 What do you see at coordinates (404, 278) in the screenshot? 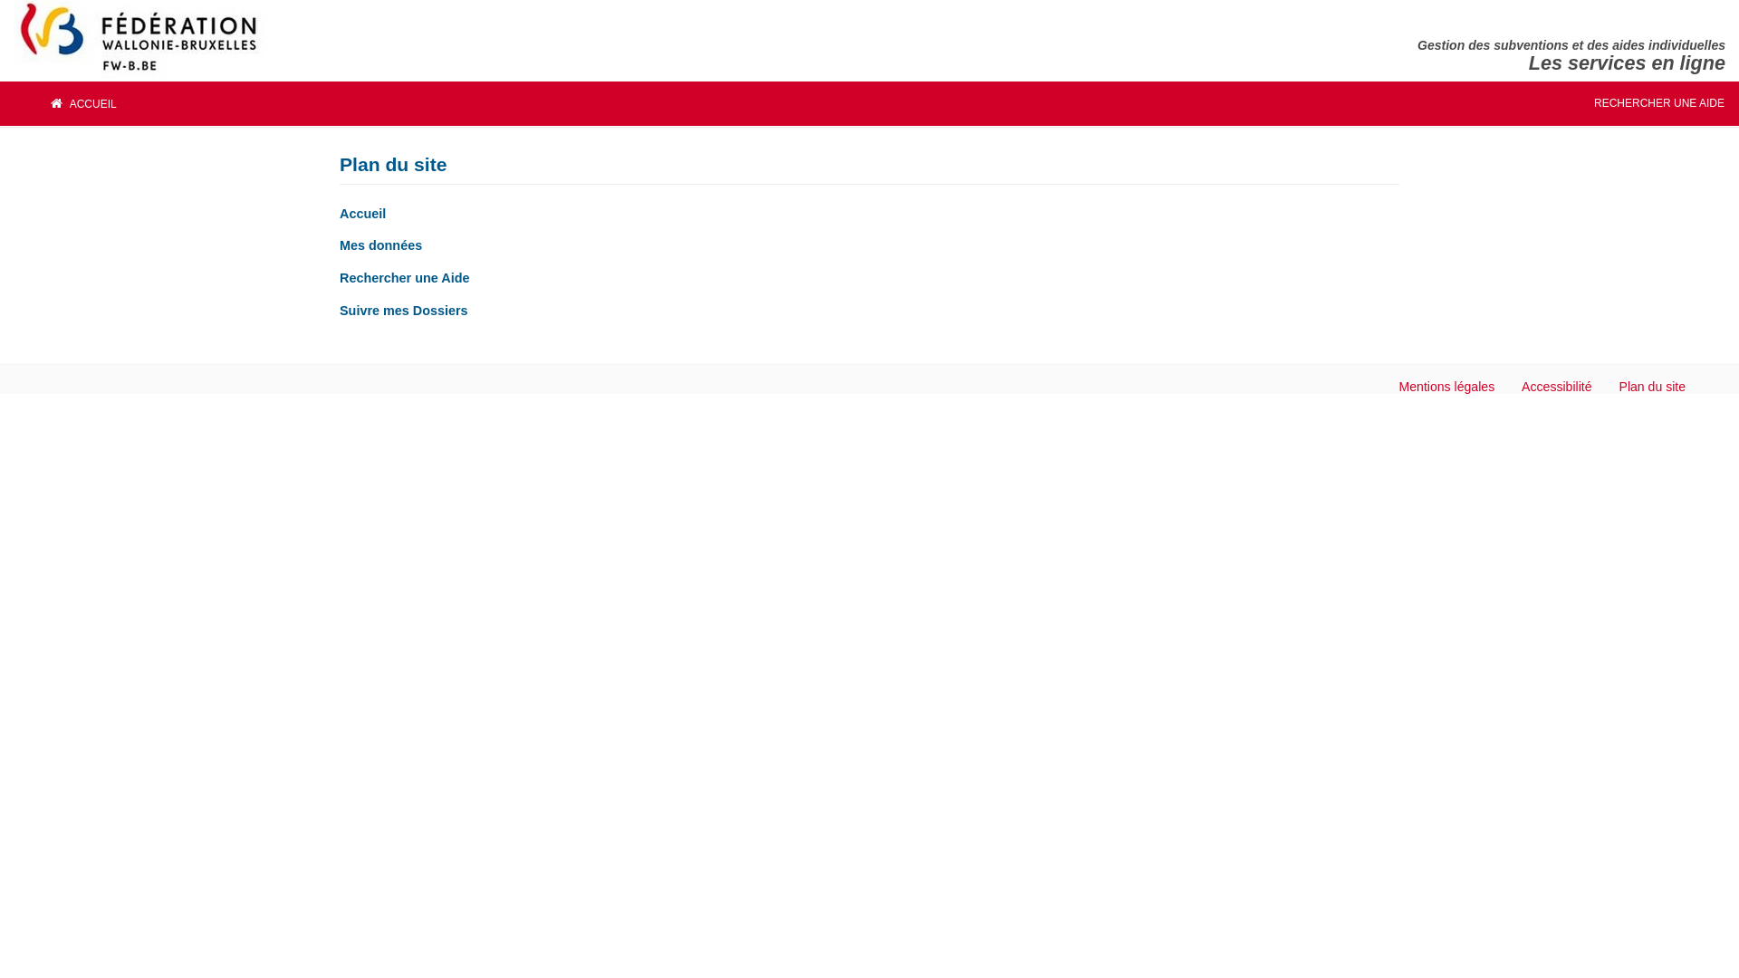
I see `Rechercher une Aide` at bounding box center [404, 278].